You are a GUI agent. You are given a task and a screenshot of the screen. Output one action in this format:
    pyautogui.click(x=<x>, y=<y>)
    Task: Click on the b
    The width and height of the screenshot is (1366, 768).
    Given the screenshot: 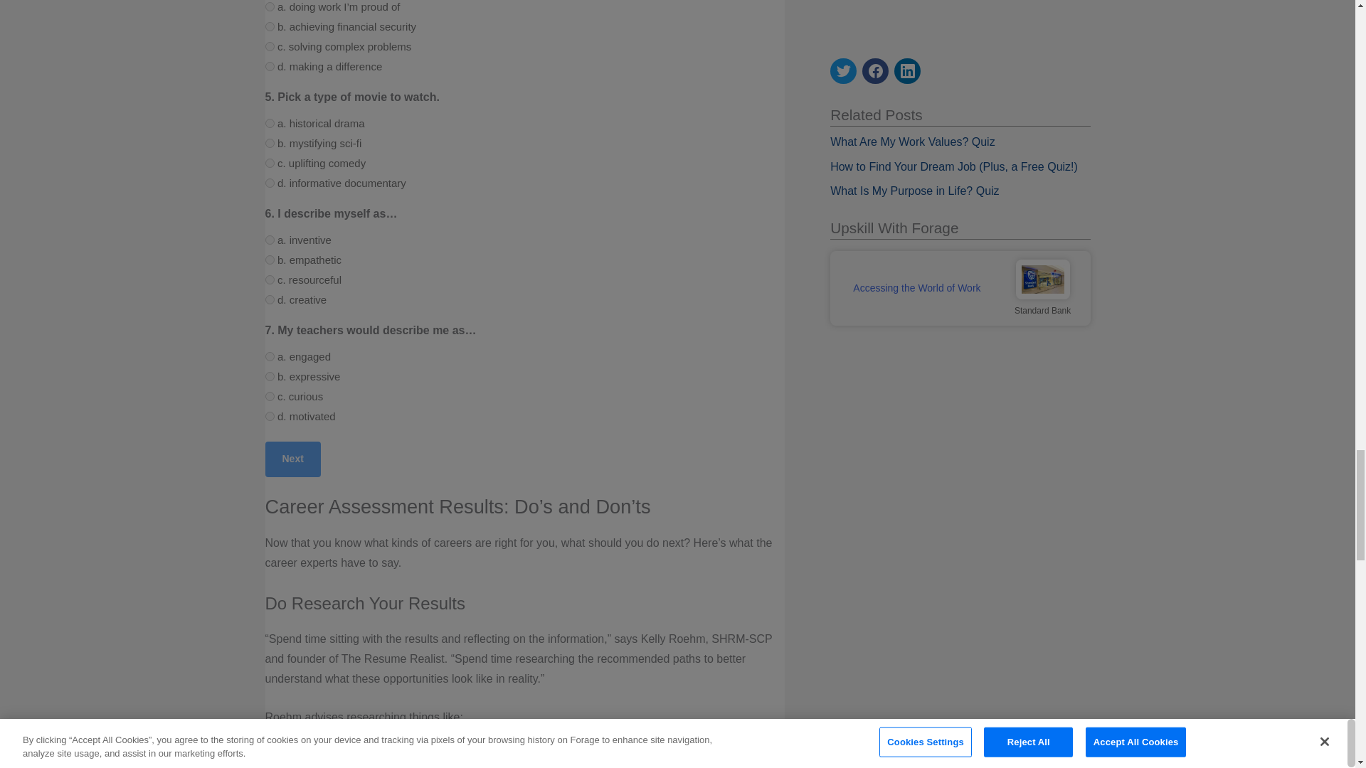 What is the action you would take?
    pyautogui.click(x=269, y=47)
    